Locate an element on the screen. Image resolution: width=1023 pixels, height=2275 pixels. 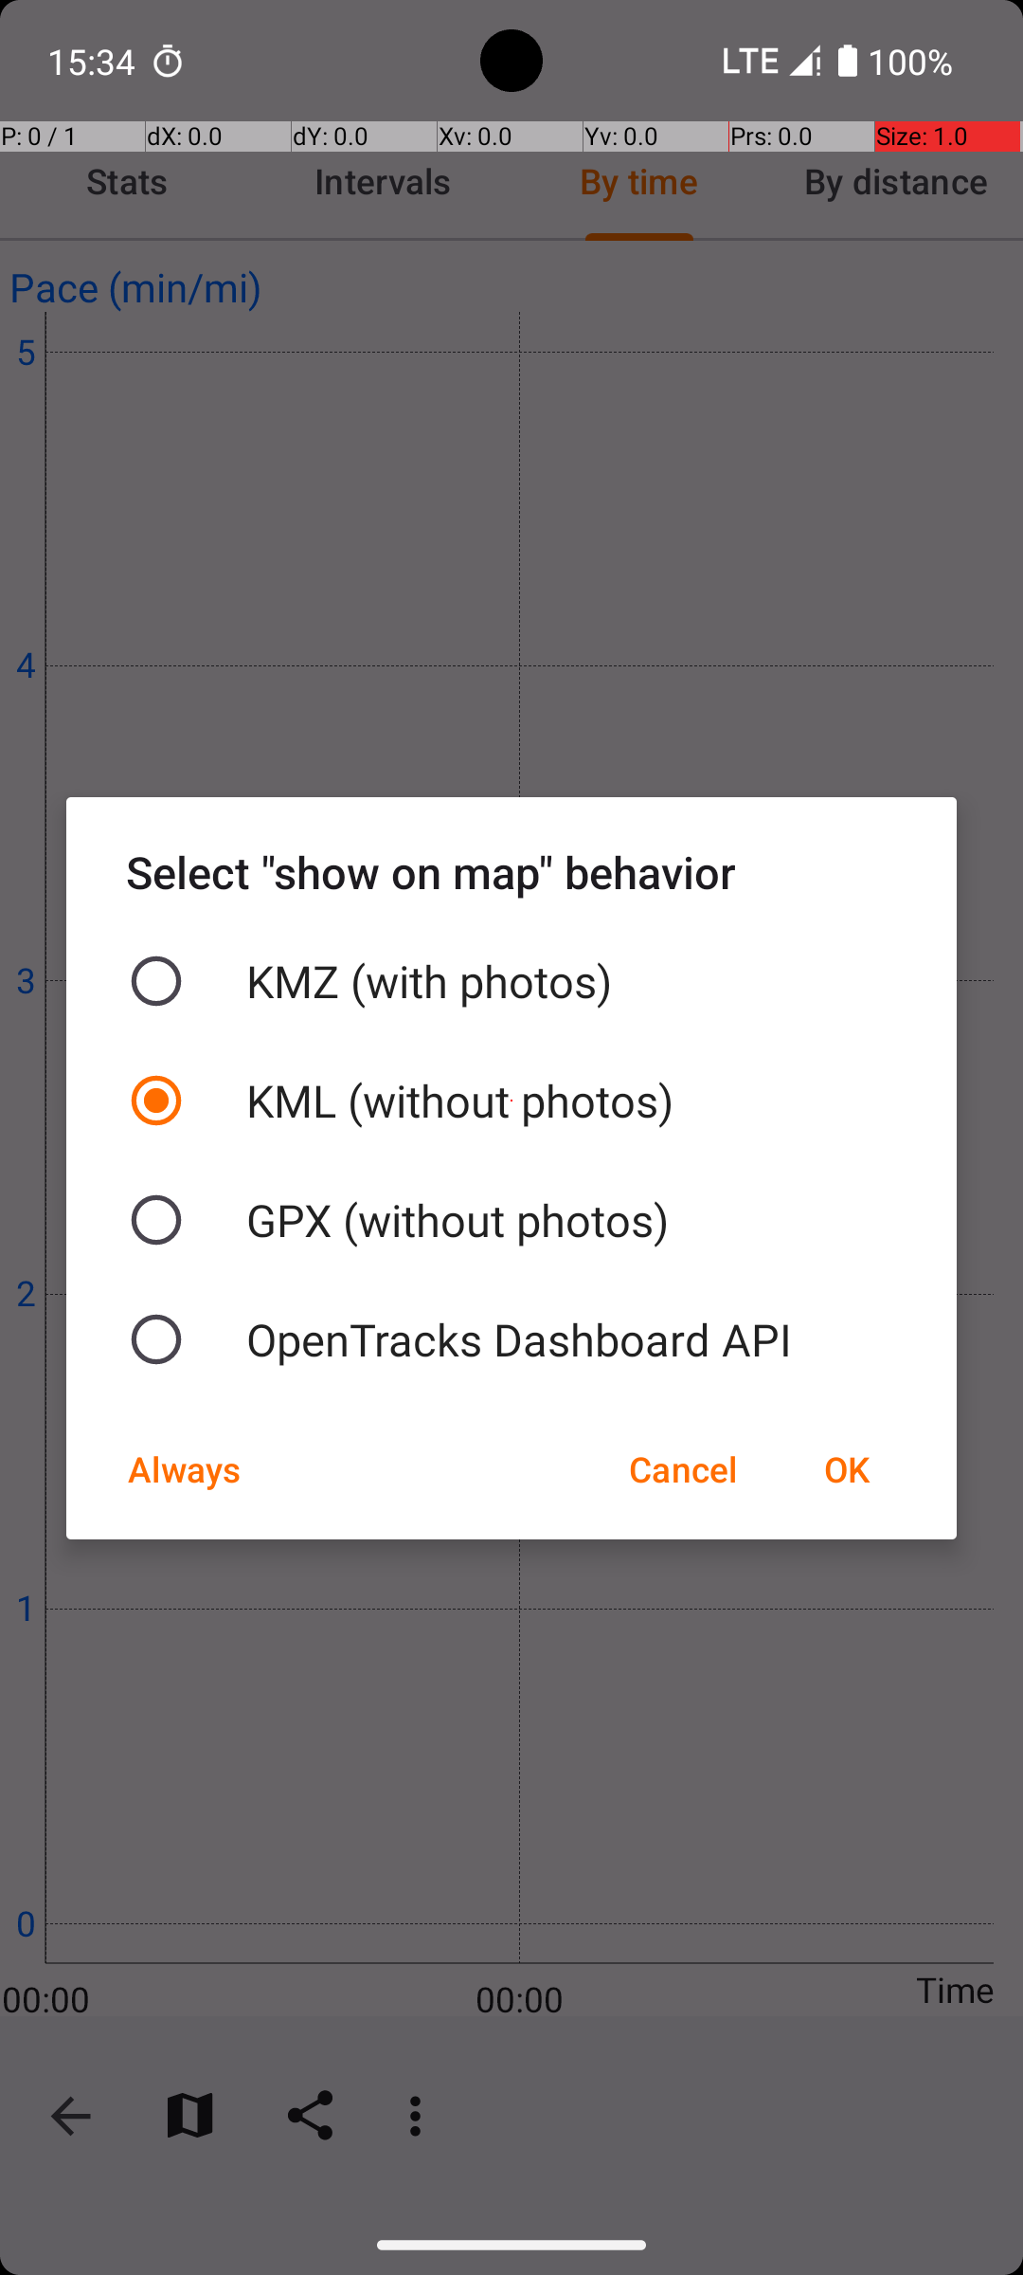
KMZ (with photos) is located at coordinates (511, 981).